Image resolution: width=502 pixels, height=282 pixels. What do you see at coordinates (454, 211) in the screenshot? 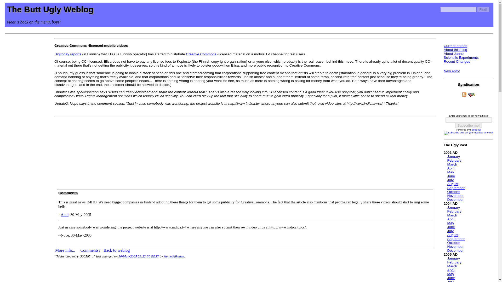
I see `February` at bounding box center [454, 211].